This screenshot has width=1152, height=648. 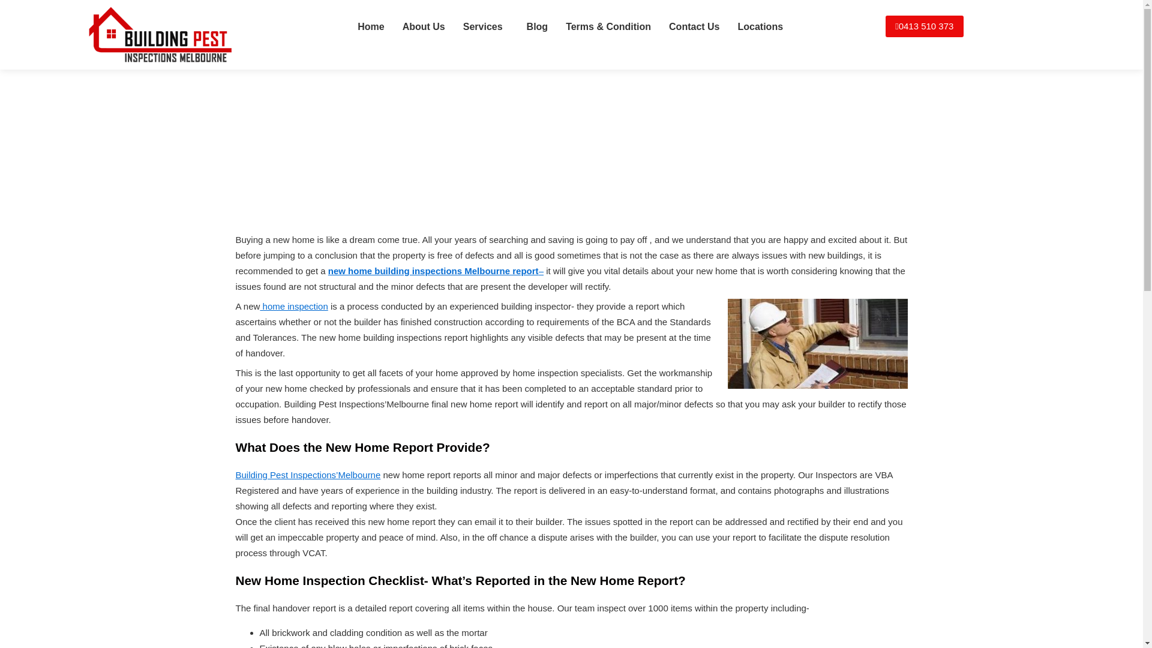 What do you see at coordinates (371, 26) in the screenshot?
I see `Home` at bounding box center [371, 26].